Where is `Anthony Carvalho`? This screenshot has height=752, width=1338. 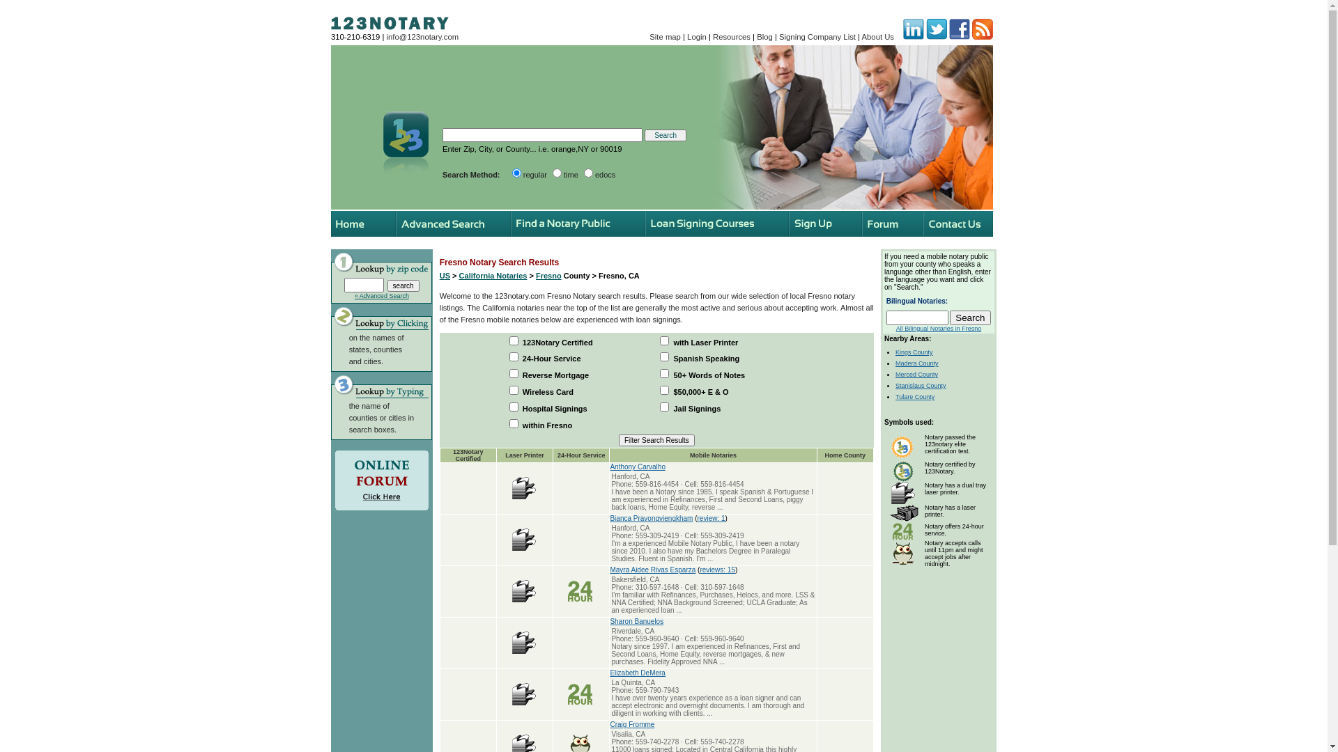
Anthony Carvalho is located at coordinates (638, 467).